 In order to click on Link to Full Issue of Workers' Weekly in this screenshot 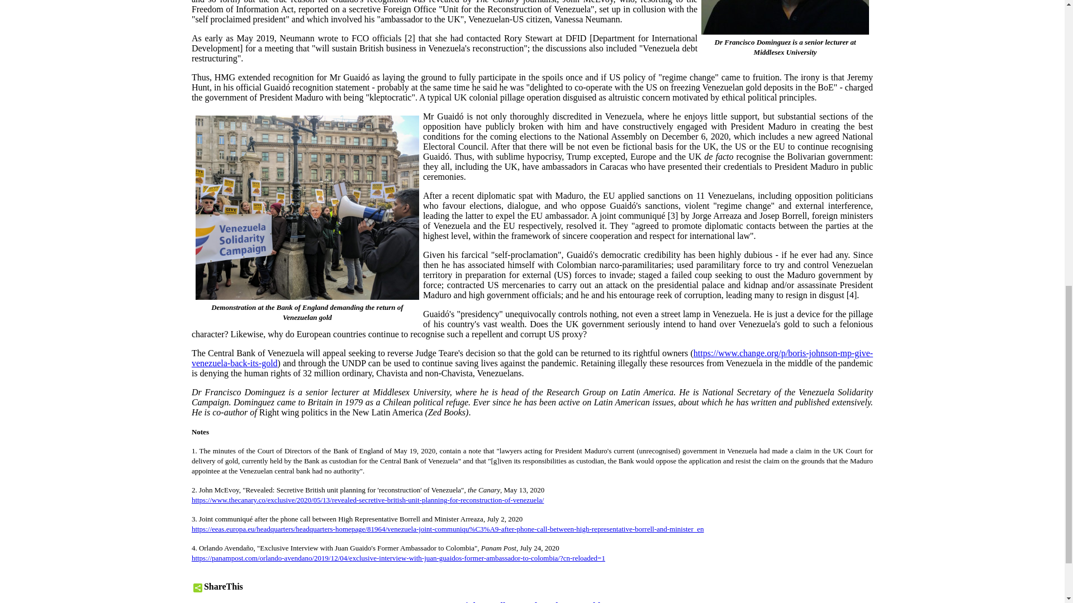, I will do `click(532, 602)`.